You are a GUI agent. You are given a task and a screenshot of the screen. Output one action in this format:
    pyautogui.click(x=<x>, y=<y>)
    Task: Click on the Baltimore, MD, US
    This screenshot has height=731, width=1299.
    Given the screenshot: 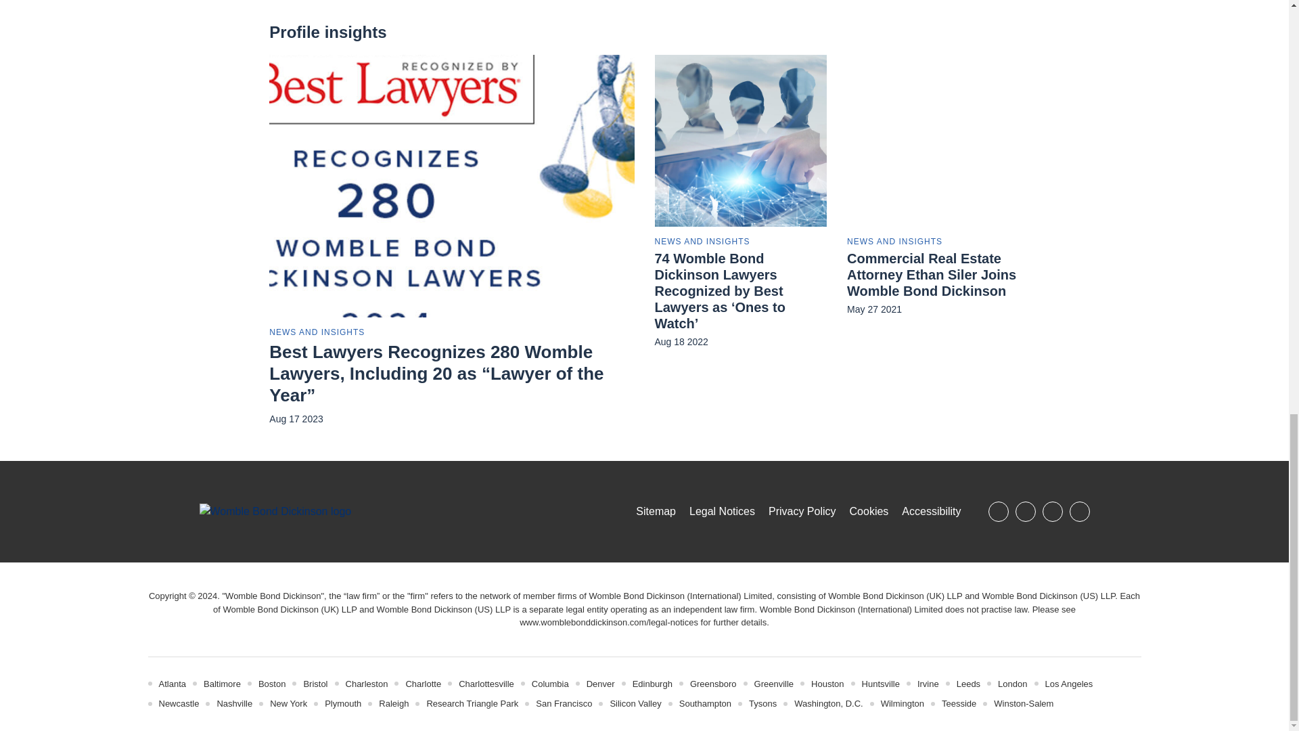 What is the action you would take?
    pyautogui.click(x=222, y=684)
    